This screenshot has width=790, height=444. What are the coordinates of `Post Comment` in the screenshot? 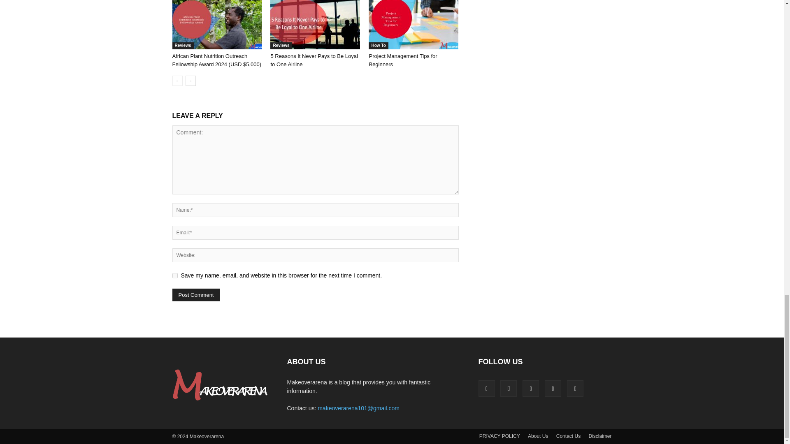 It's located at (196, 295).